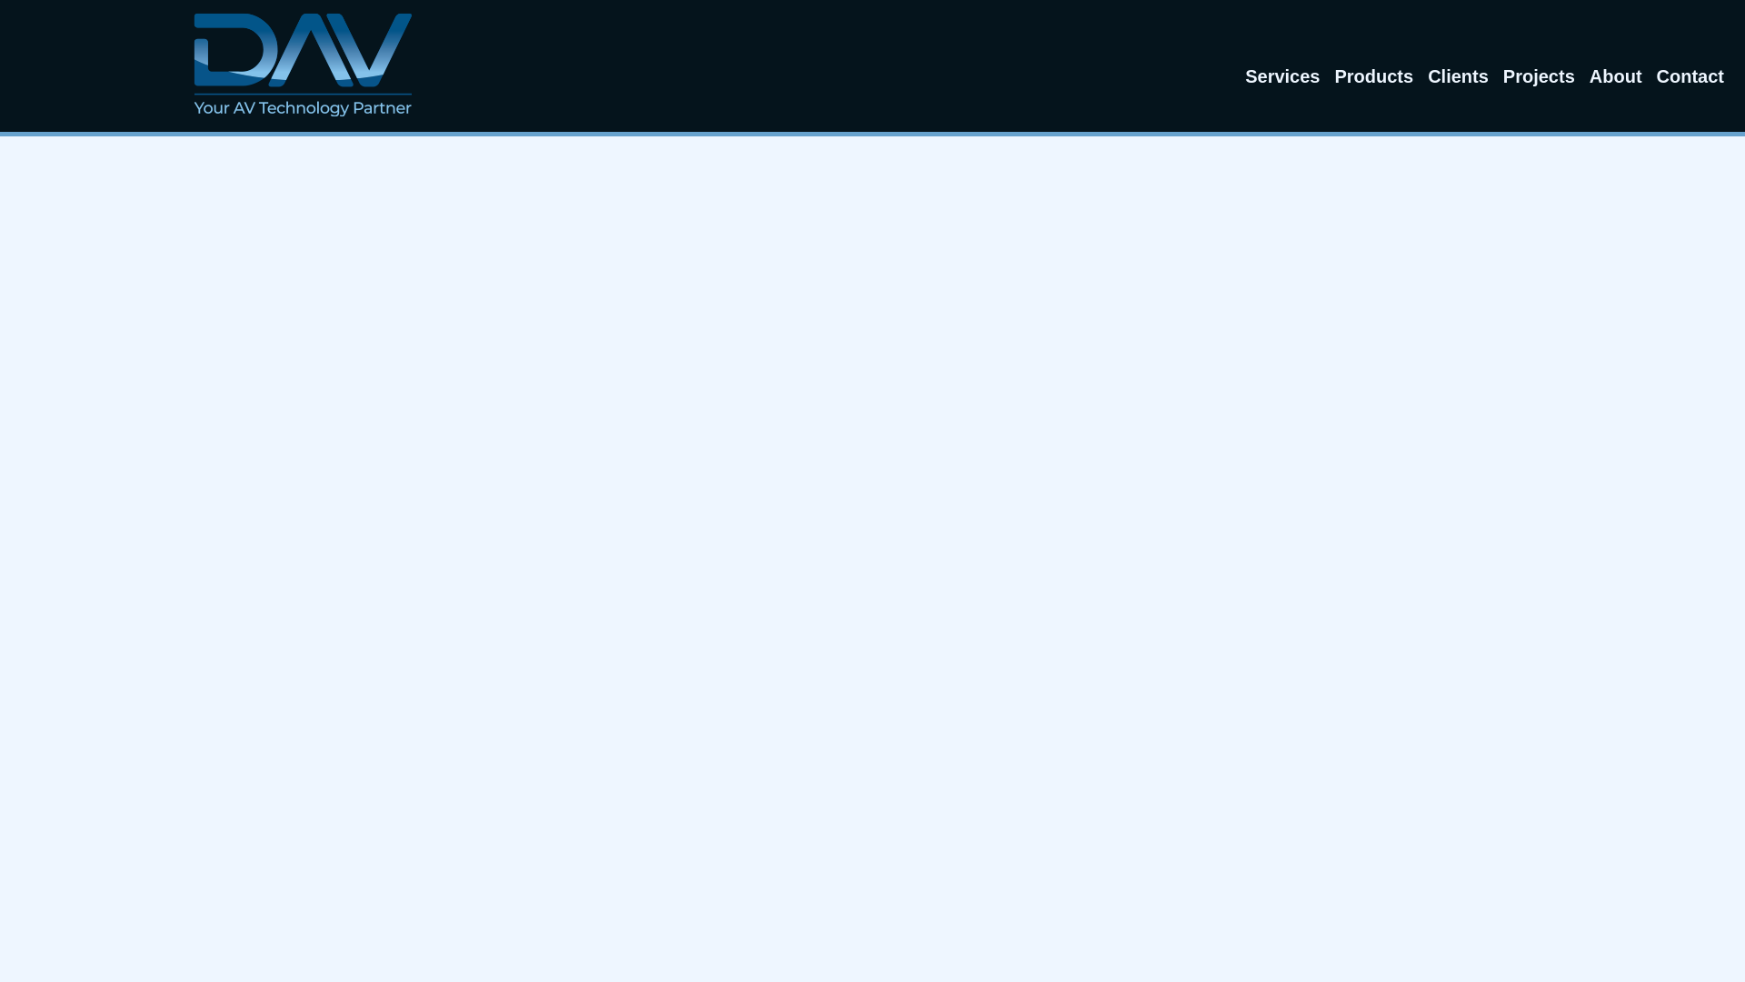 The height and width of the screenshot is (982, 1745). Describe the element at coordinates (1690, 76) in the screenshot. I see `Contact` at that location.